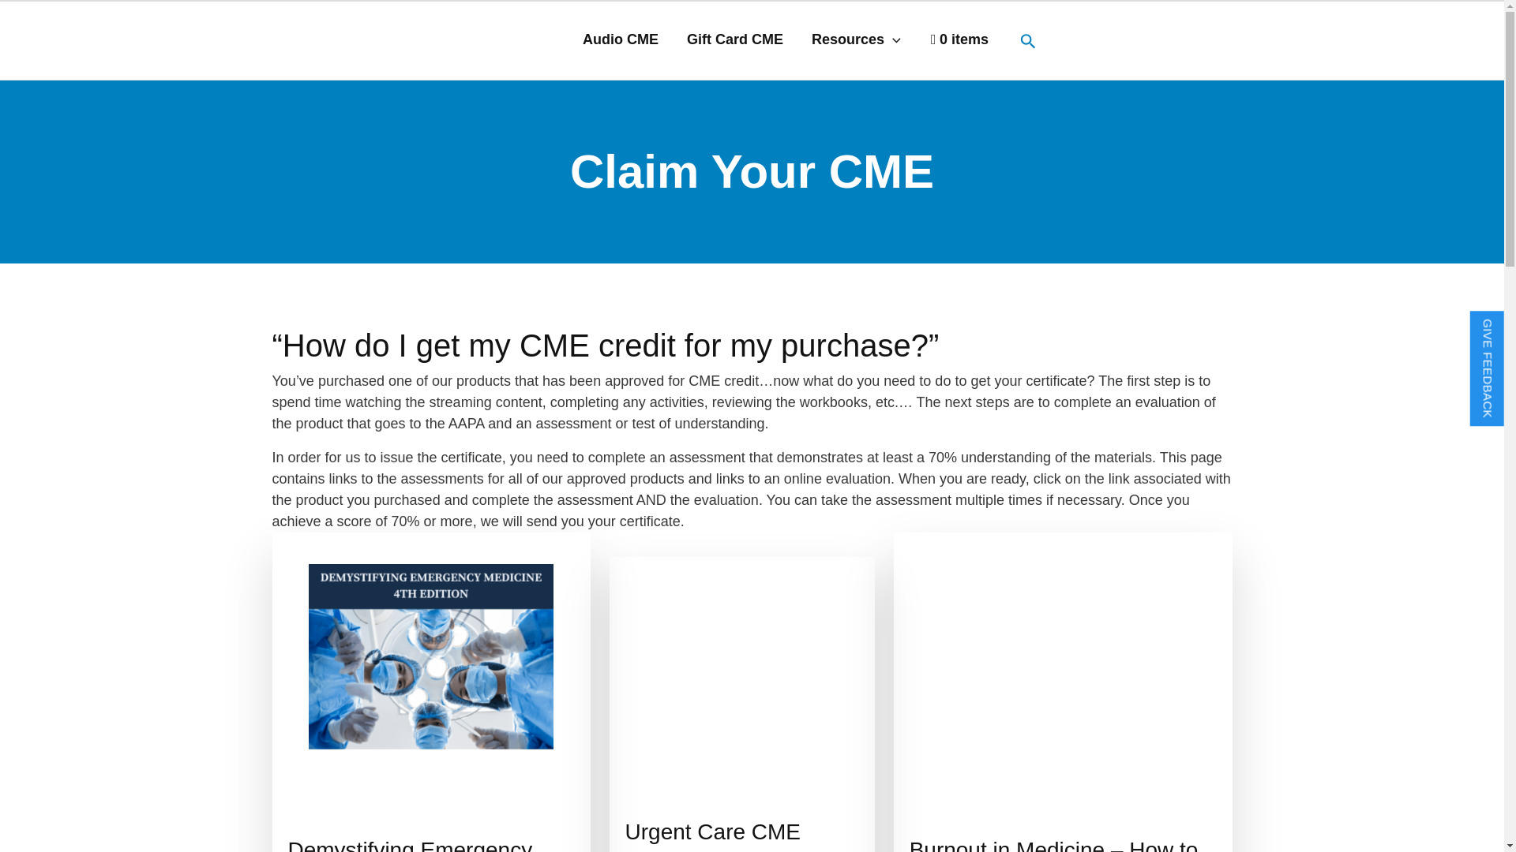 This screenshot has width=1516, height=852. Describe the element at coordinates (856, 39) in the screenshot. I see `Resources` at that location.